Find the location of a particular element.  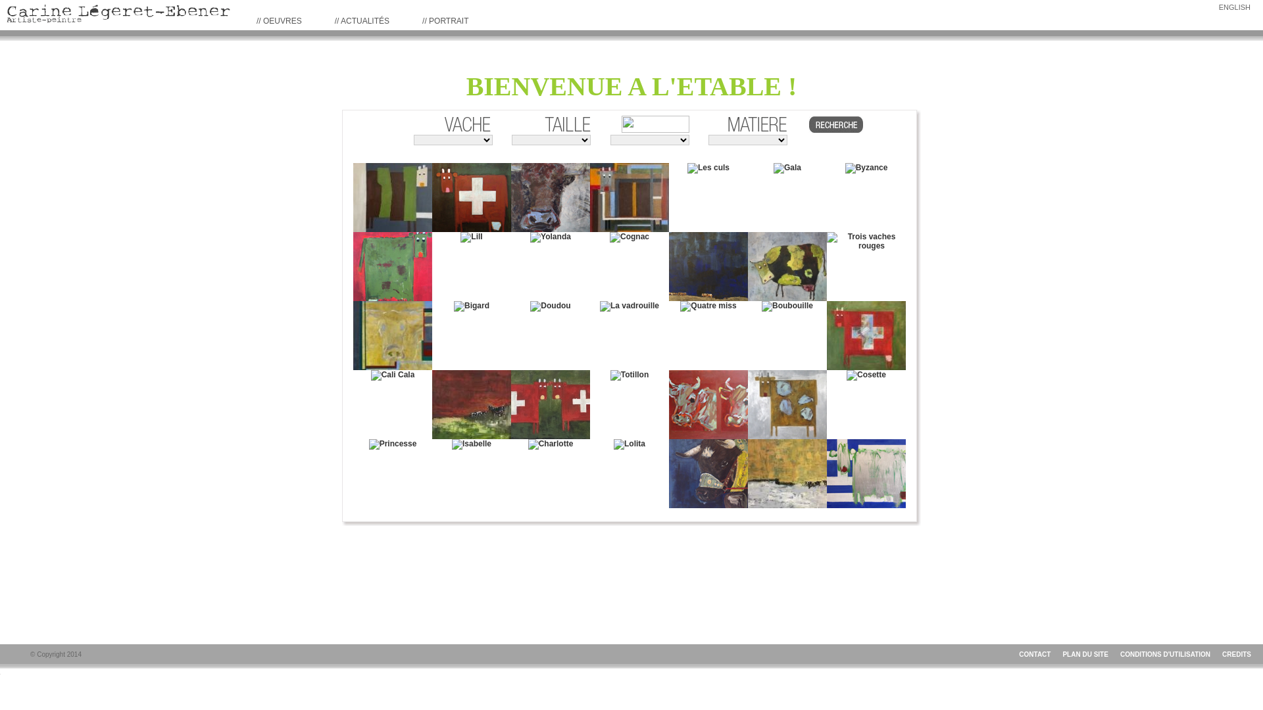

Trois vaches rouges is located at coordinates (866, 241).